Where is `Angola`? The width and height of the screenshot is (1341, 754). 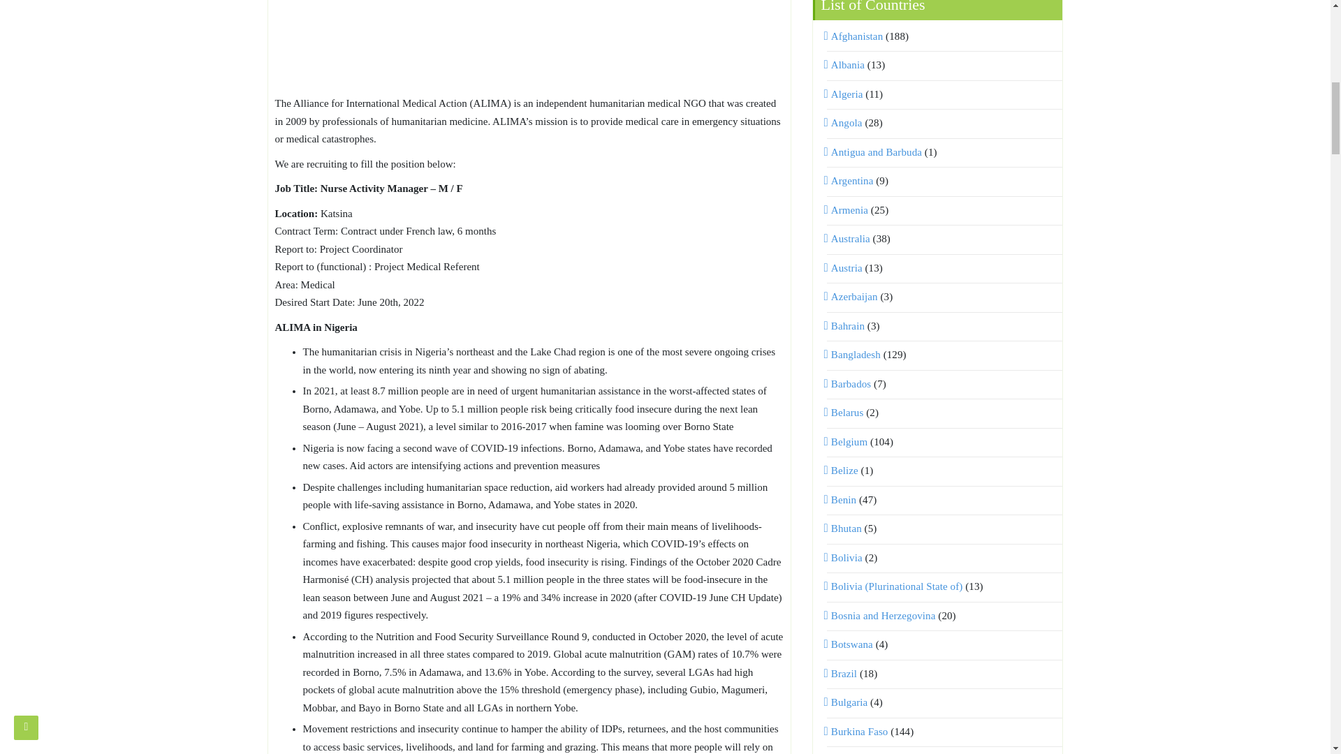
Angola is located at coordinates (844, 123).